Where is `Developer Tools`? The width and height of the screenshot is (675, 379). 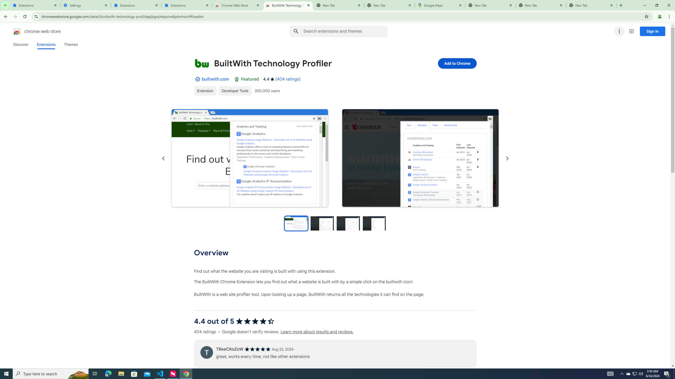
Developer Tools is located at coordinates (235, 91).